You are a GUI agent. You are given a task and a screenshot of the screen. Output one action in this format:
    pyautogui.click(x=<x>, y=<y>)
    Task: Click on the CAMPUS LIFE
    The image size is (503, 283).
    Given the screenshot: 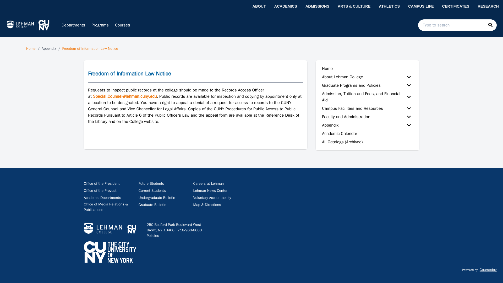 What is the action you would take?
    pyautogui.click(x=421, y=6)
    